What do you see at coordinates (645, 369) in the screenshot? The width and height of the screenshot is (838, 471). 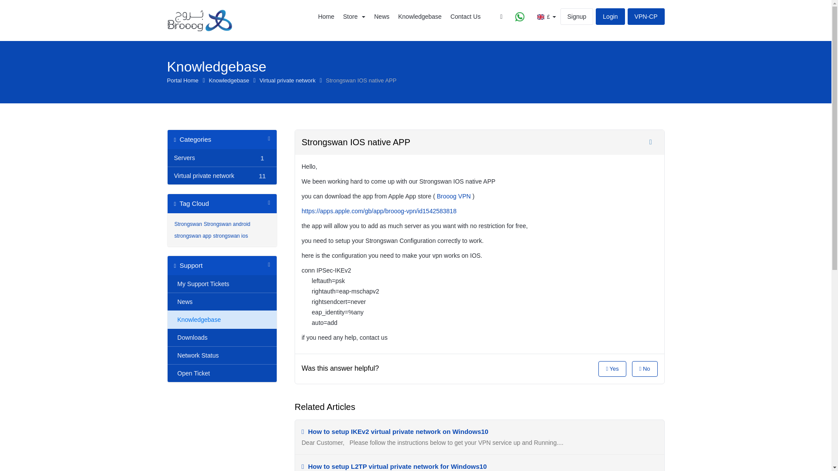 I see `No` at bounding box center [645, 369].